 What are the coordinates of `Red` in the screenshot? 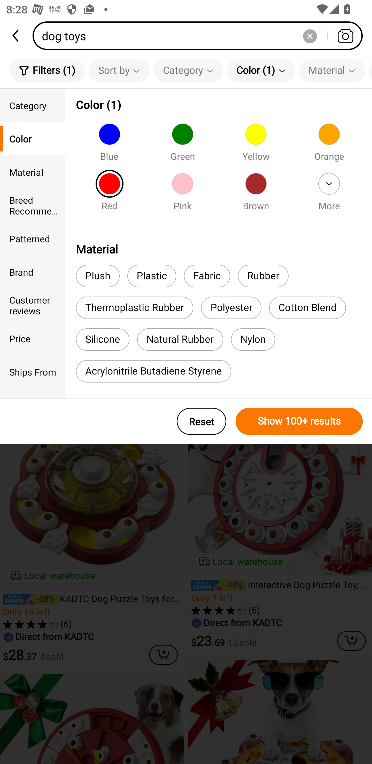 It's located at (109, 194).